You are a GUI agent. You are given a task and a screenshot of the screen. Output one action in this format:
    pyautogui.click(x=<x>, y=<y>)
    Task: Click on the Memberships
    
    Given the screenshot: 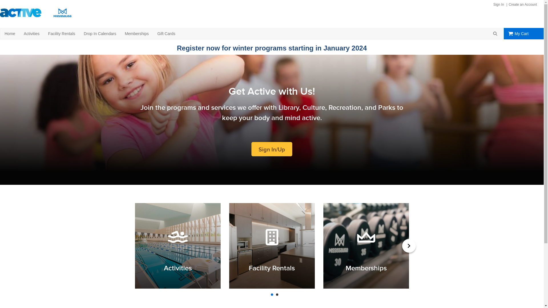 What is the action you would take?
    pyautogui.click(x=366, y=246)
    